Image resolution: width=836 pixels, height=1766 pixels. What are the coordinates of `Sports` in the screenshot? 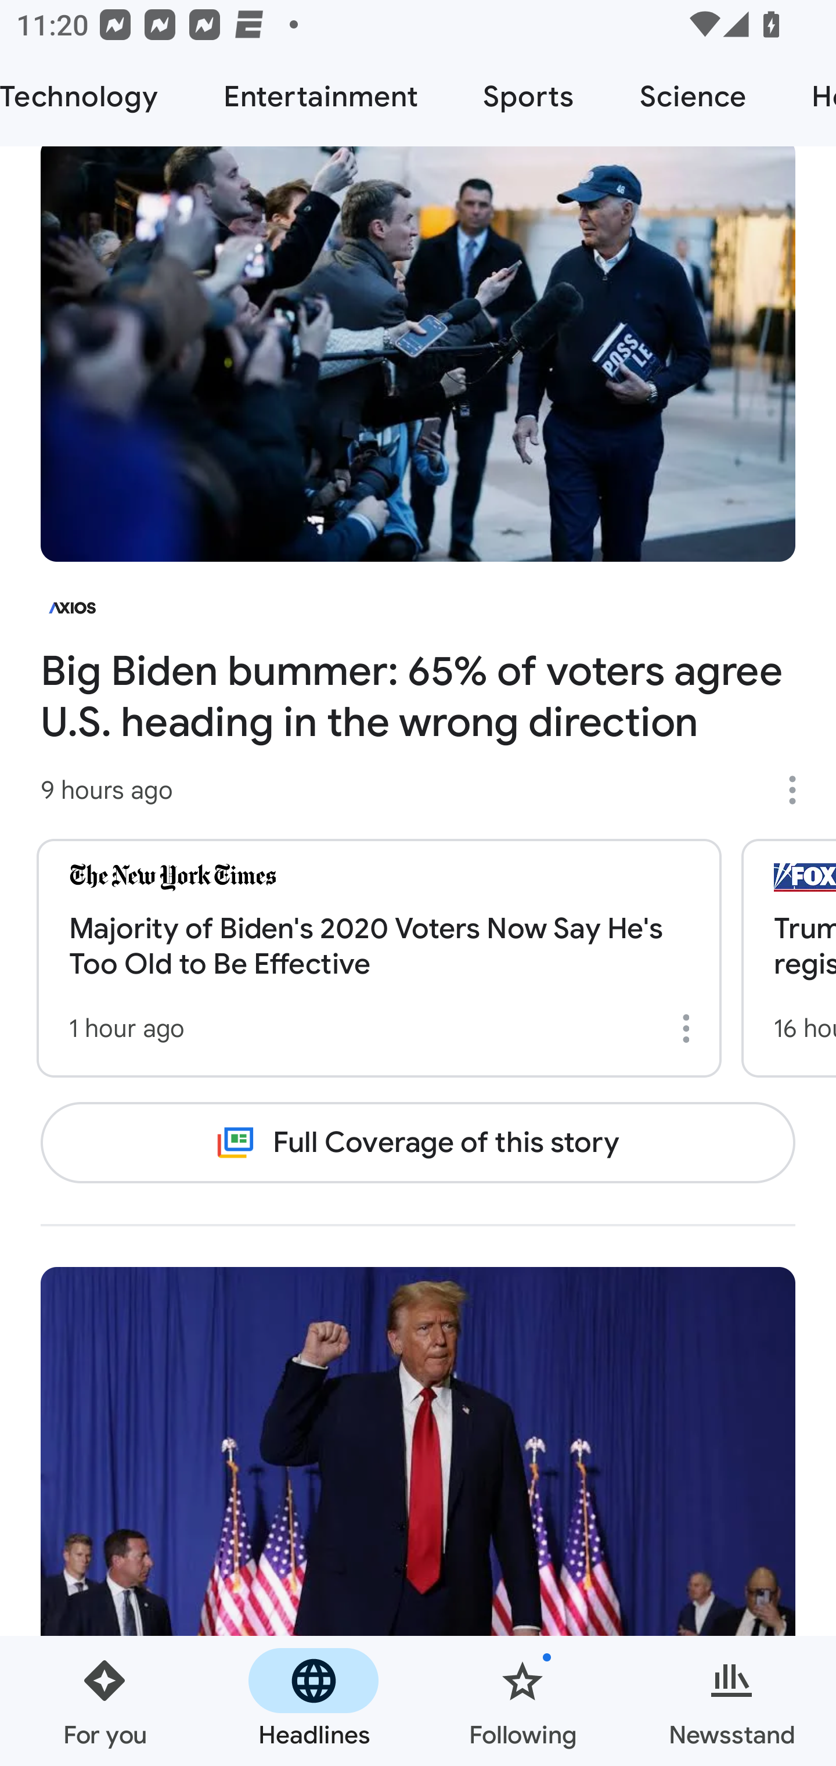 It's located at (528, 98).